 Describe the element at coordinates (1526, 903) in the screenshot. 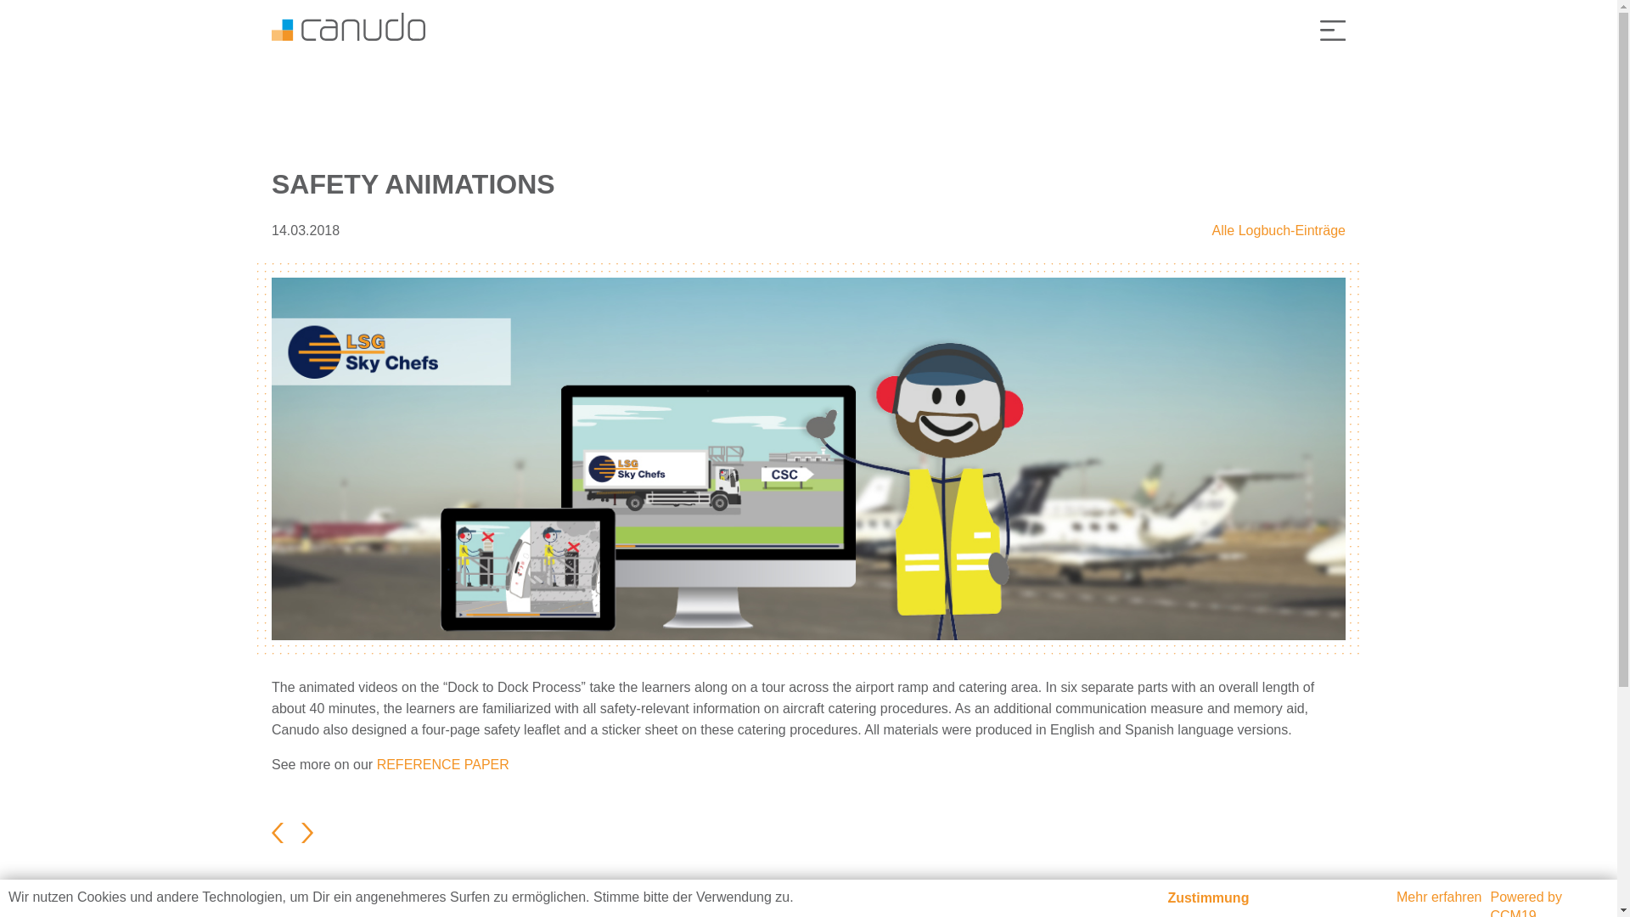

I see `Powered by CCM19` at that location.